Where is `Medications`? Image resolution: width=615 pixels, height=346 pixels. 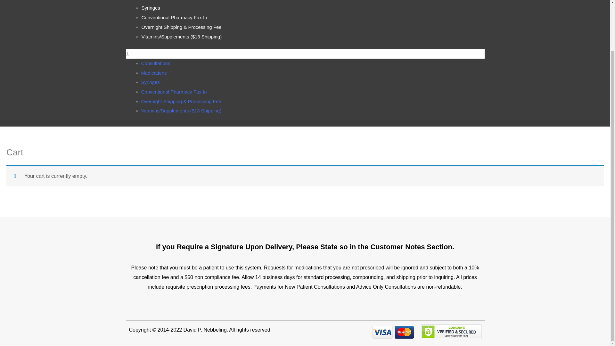
Medications is located at coordinates (154, 1).